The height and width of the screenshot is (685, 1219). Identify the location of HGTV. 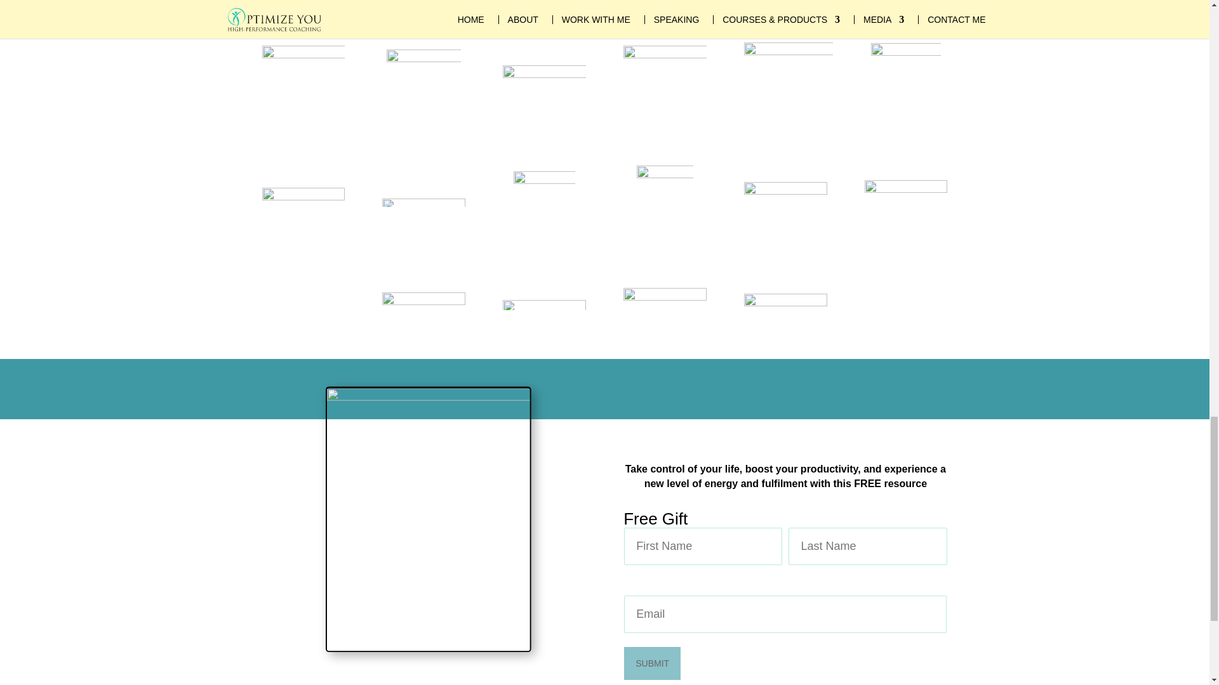
(785, 203).